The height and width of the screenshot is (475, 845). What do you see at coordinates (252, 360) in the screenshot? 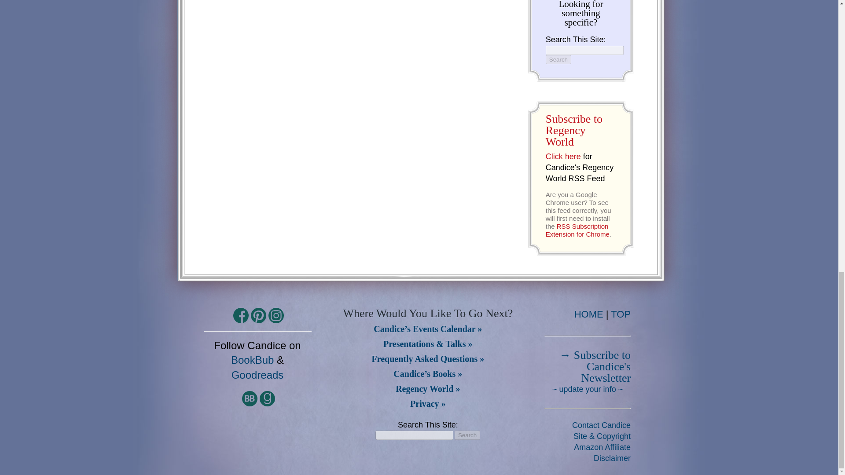
I see `BookBub` at bounding box center [252, 360].